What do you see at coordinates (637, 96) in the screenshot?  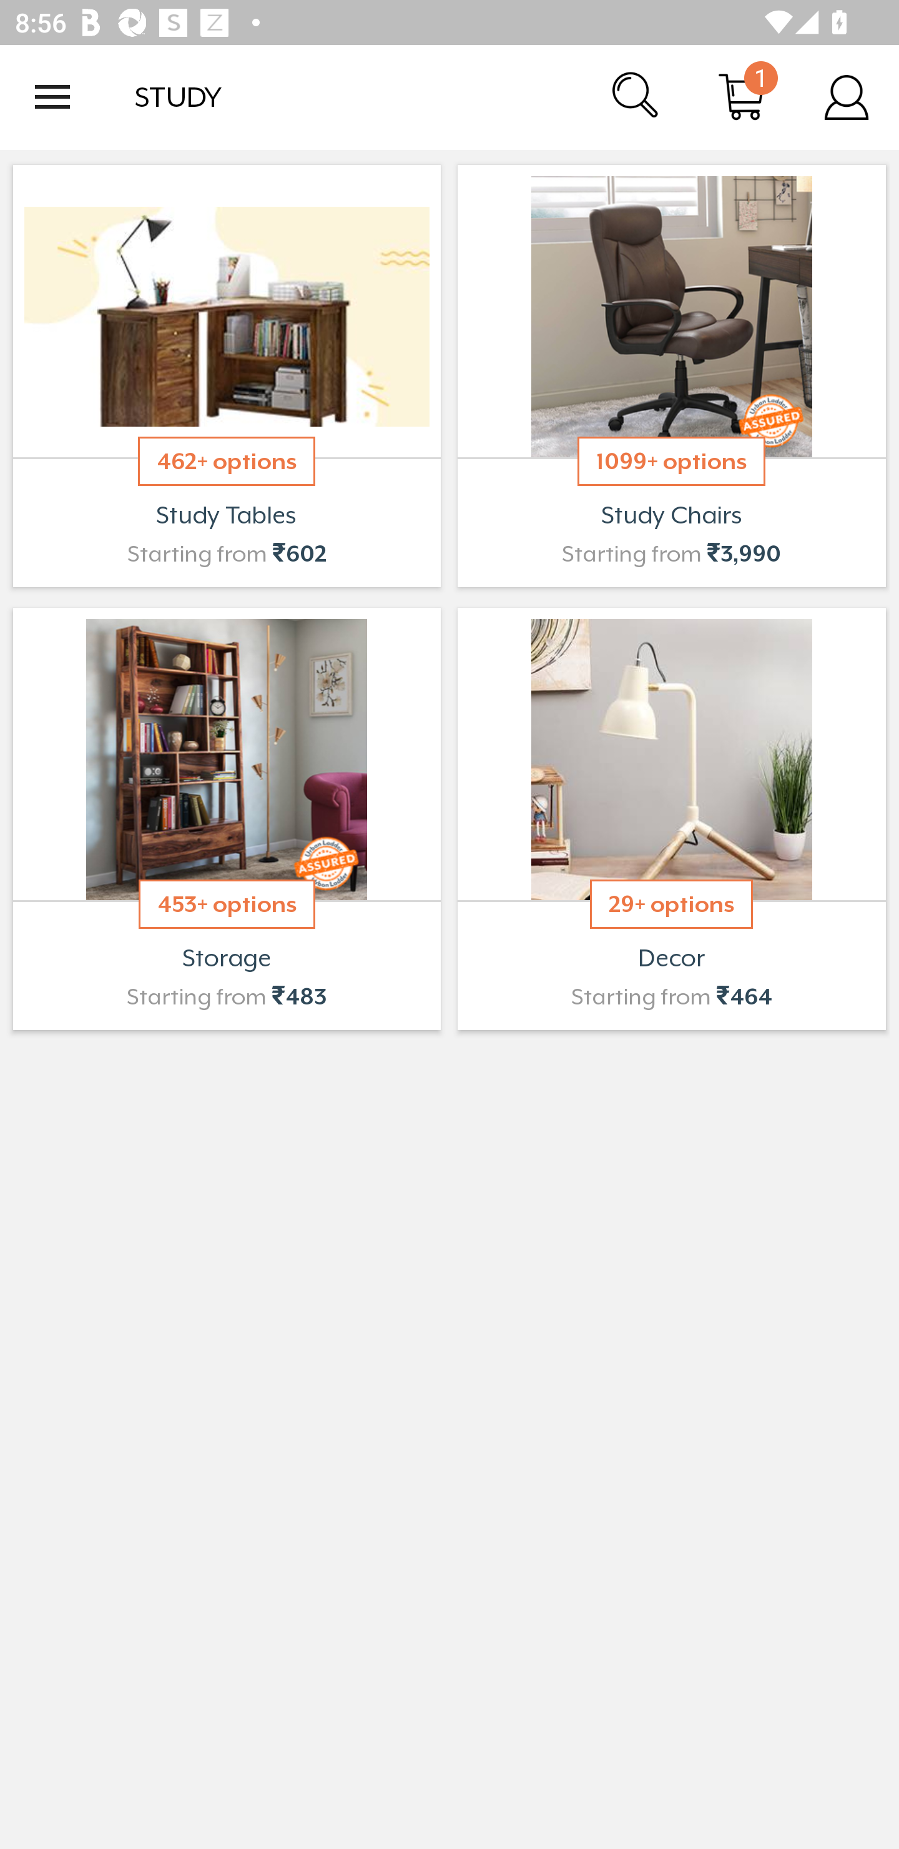 I see `Search` at bounding box center [637, 96].